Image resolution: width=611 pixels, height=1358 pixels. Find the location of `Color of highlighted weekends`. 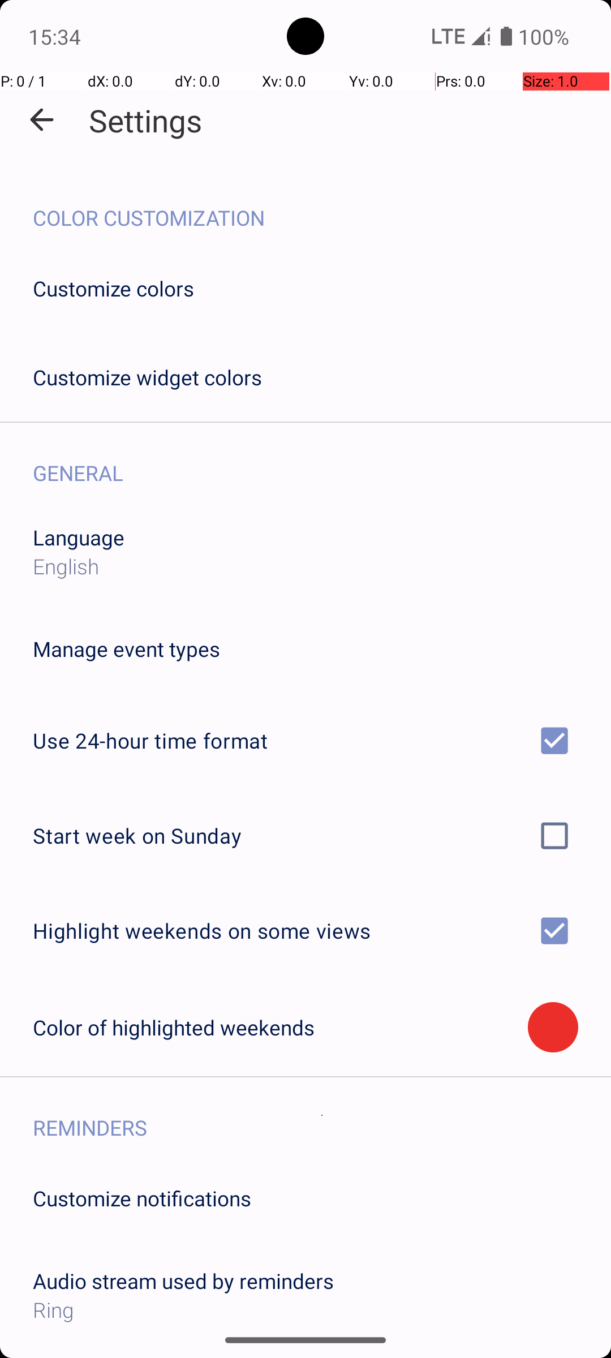

Color of highlighted weekends is located at coordinates (281, 1028).